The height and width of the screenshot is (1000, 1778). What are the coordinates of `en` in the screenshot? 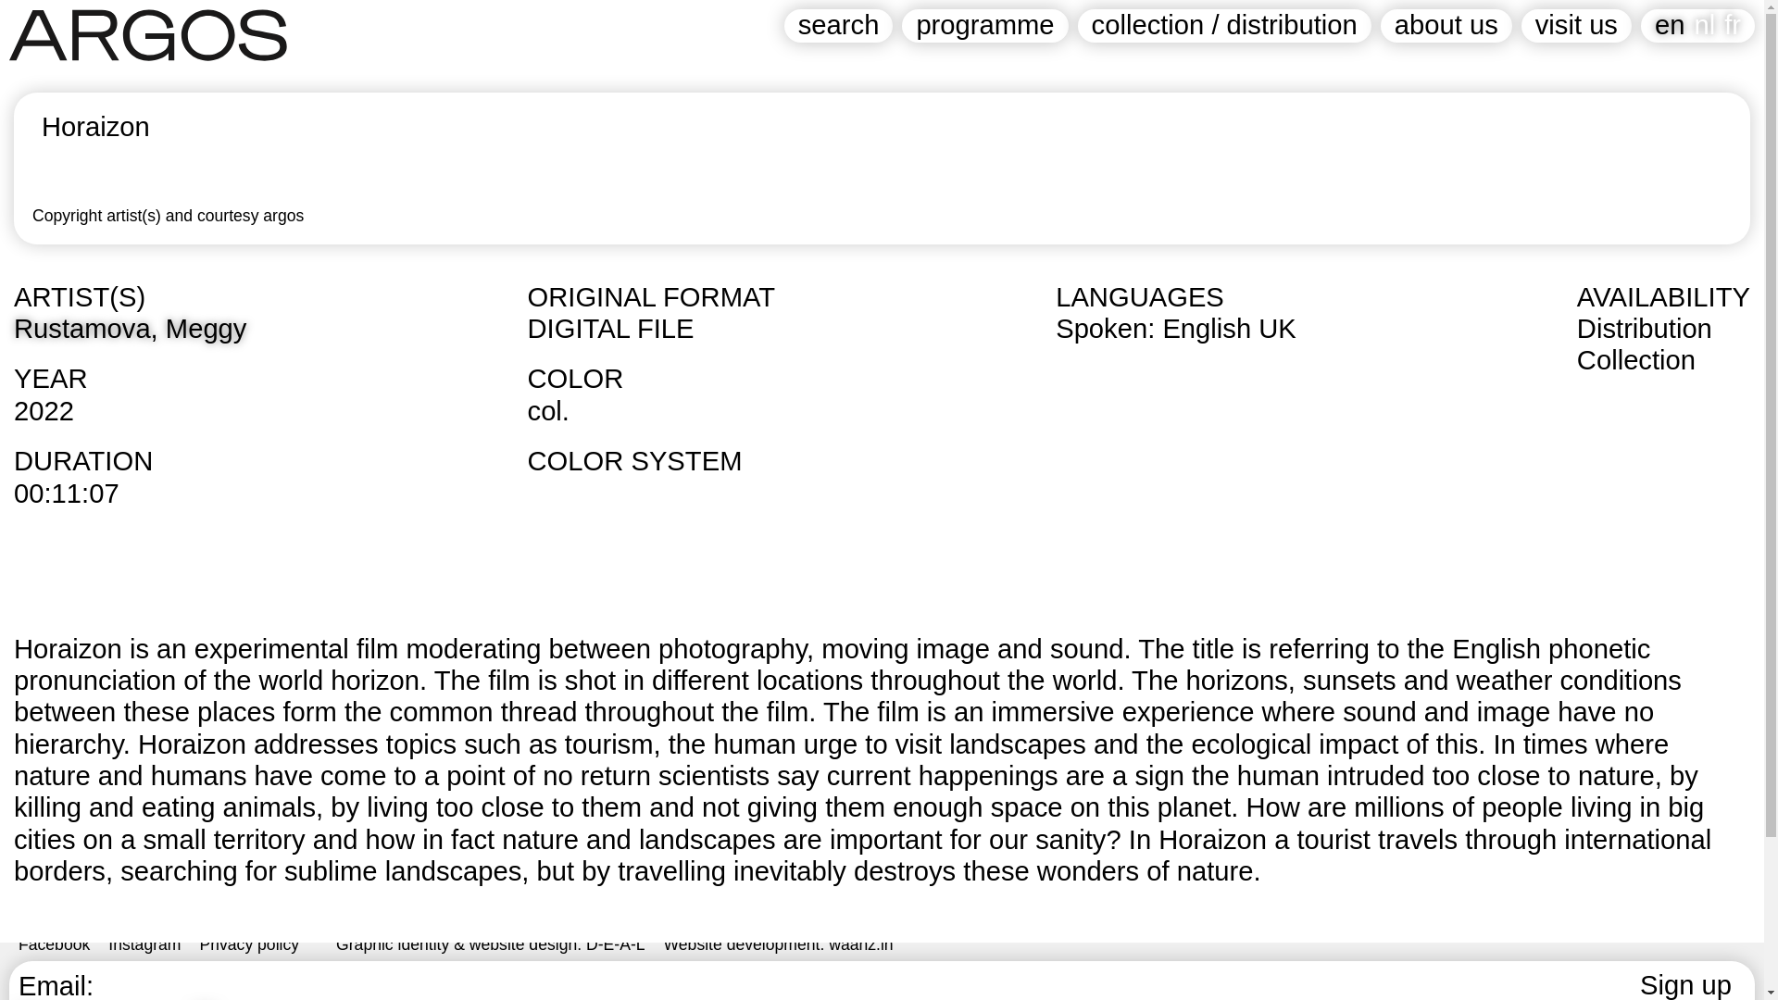 It's located at (1669, 24).